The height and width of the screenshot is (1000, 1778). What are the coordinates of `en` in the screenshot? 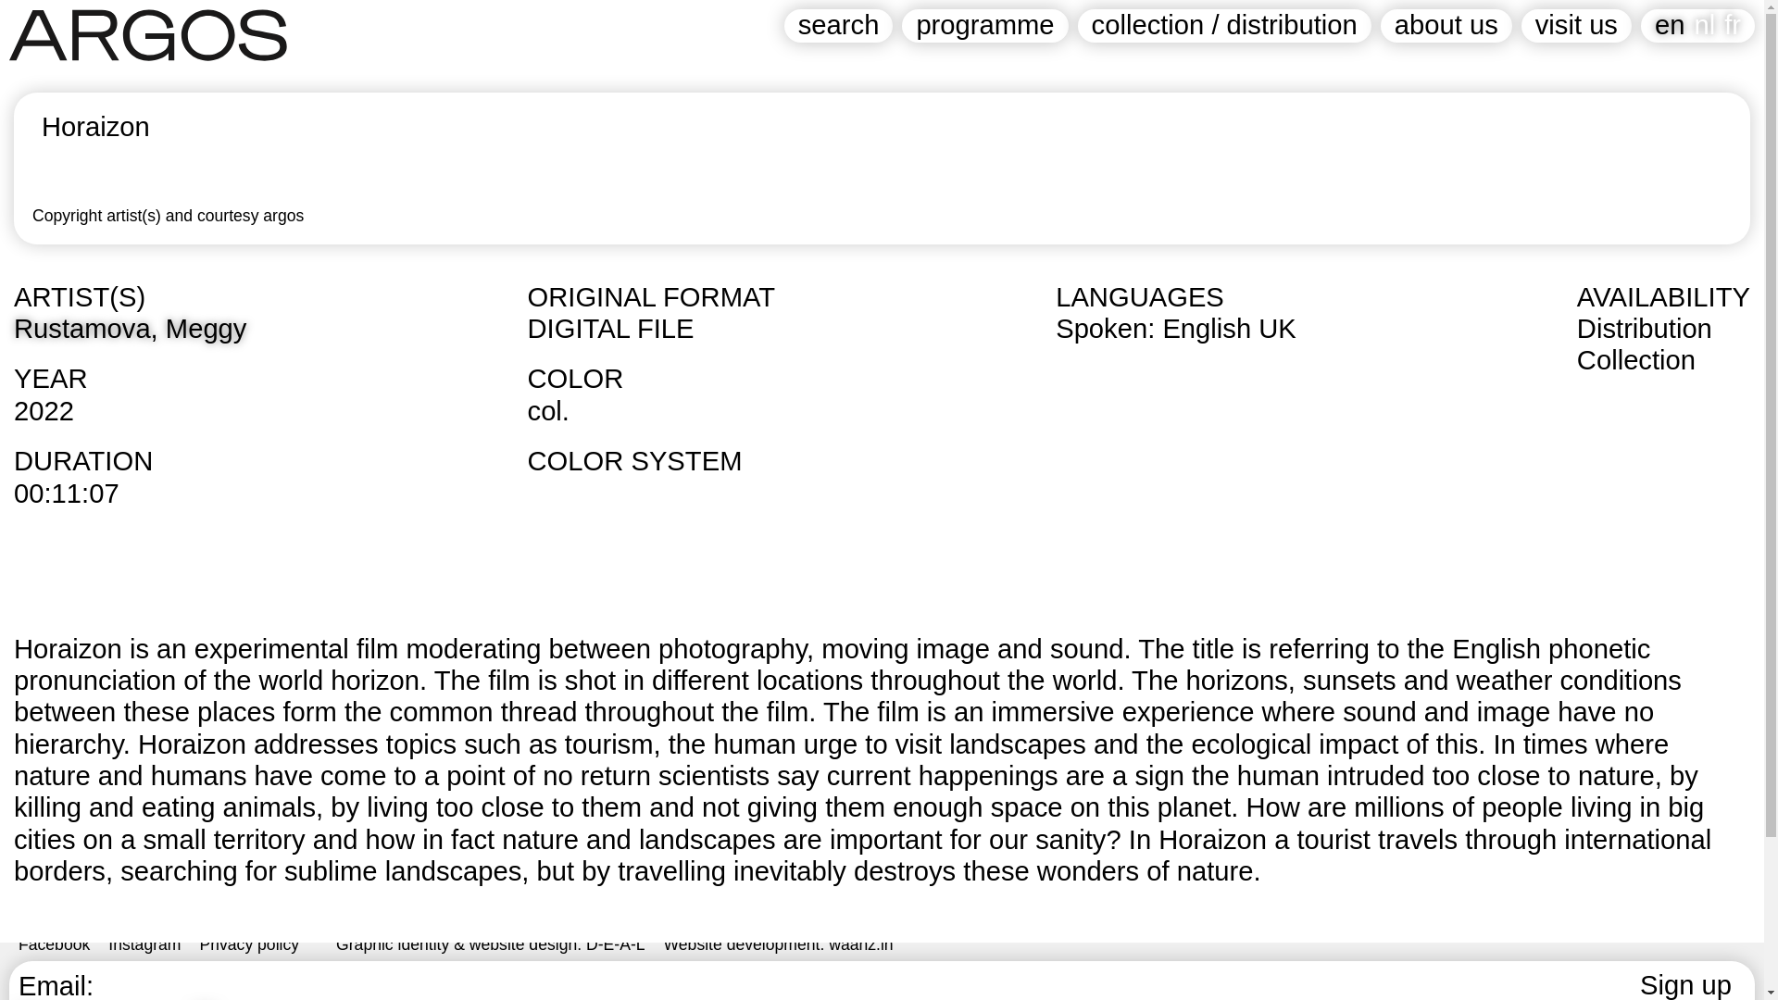 It's located at (1669, 24).